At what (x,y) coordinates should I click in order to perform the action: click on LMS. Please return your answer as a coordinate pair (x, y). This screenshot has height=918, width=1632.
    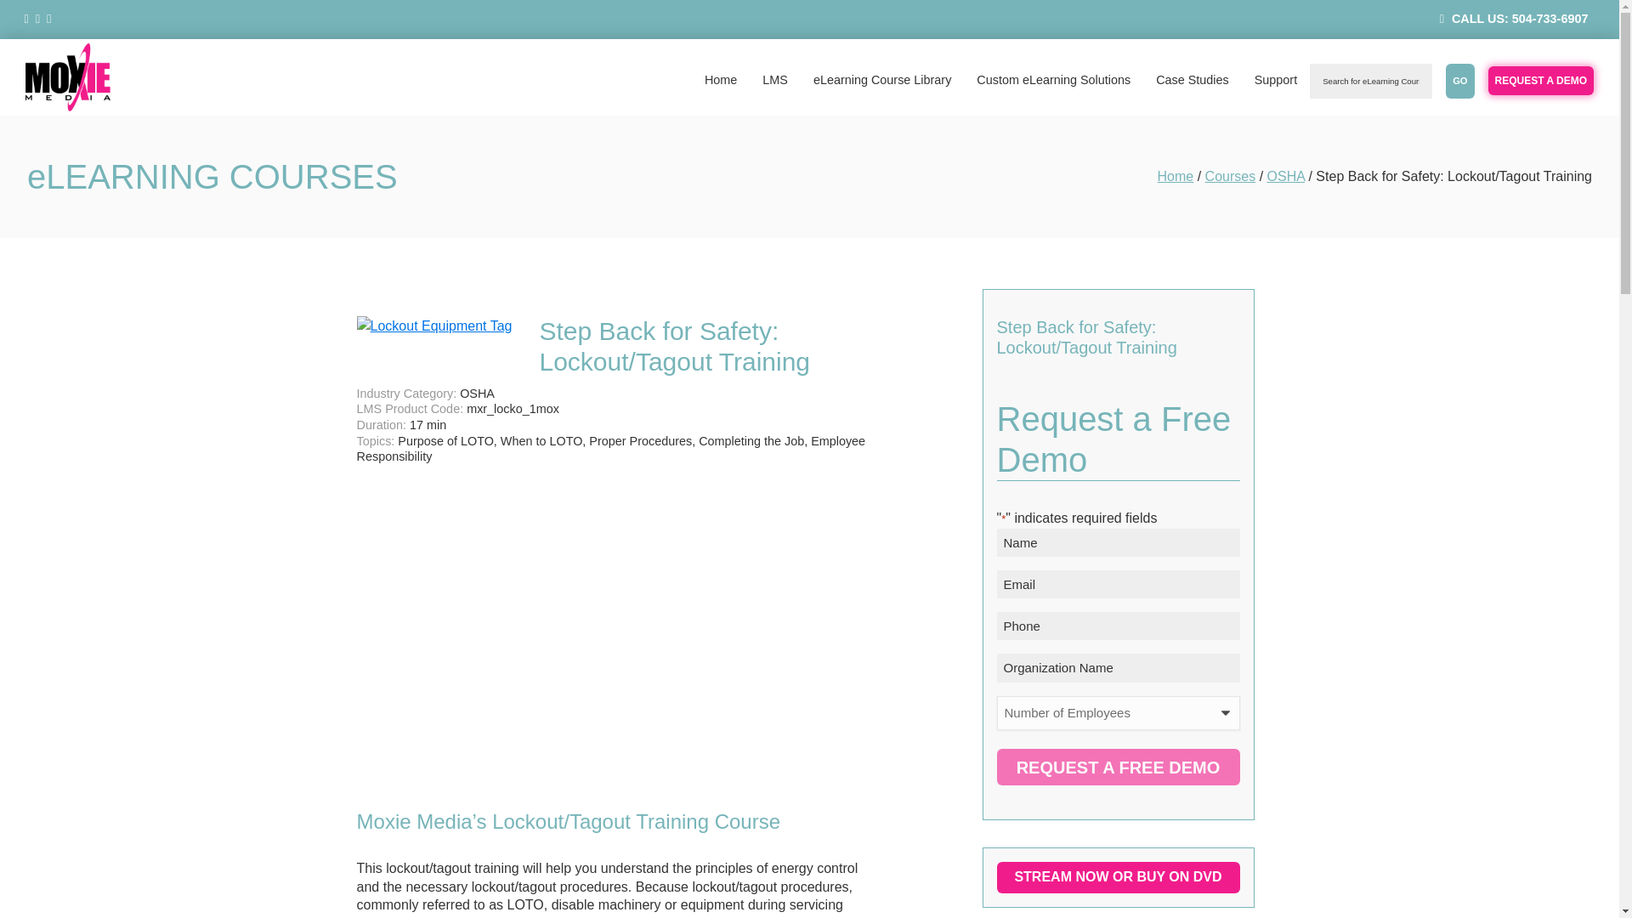
    Looking at the image, I should click on (775, 80).